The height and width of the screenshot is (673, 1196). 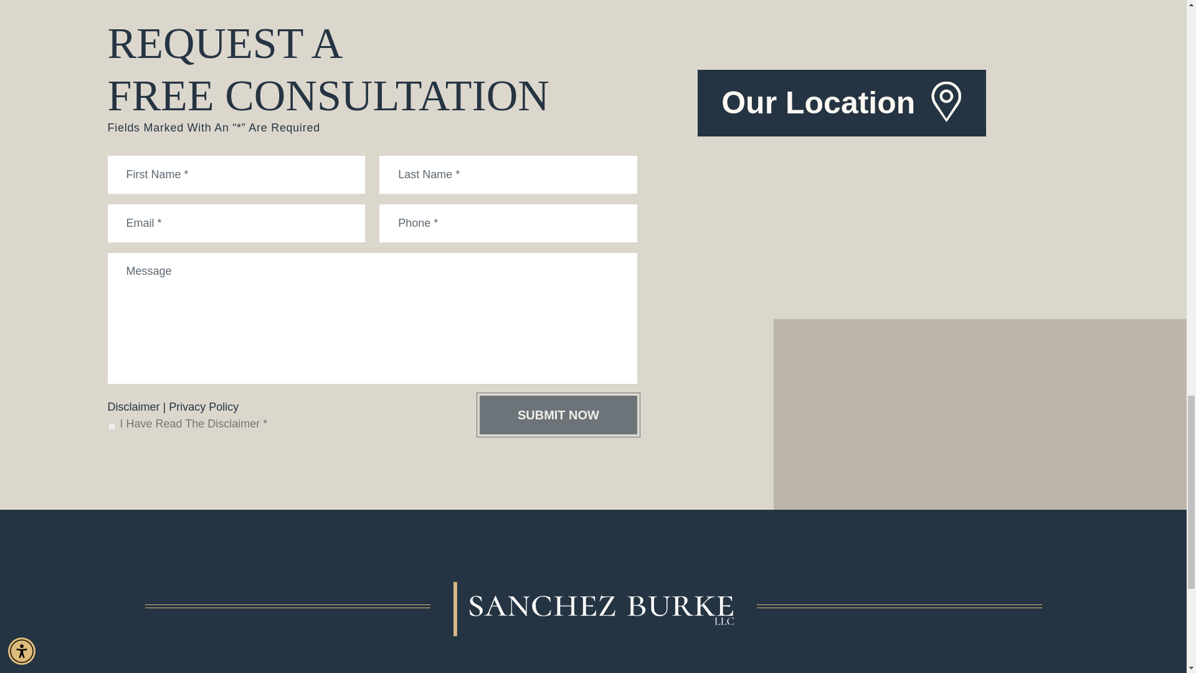 I want to click on Submit Now, so click(x=558, y=415).